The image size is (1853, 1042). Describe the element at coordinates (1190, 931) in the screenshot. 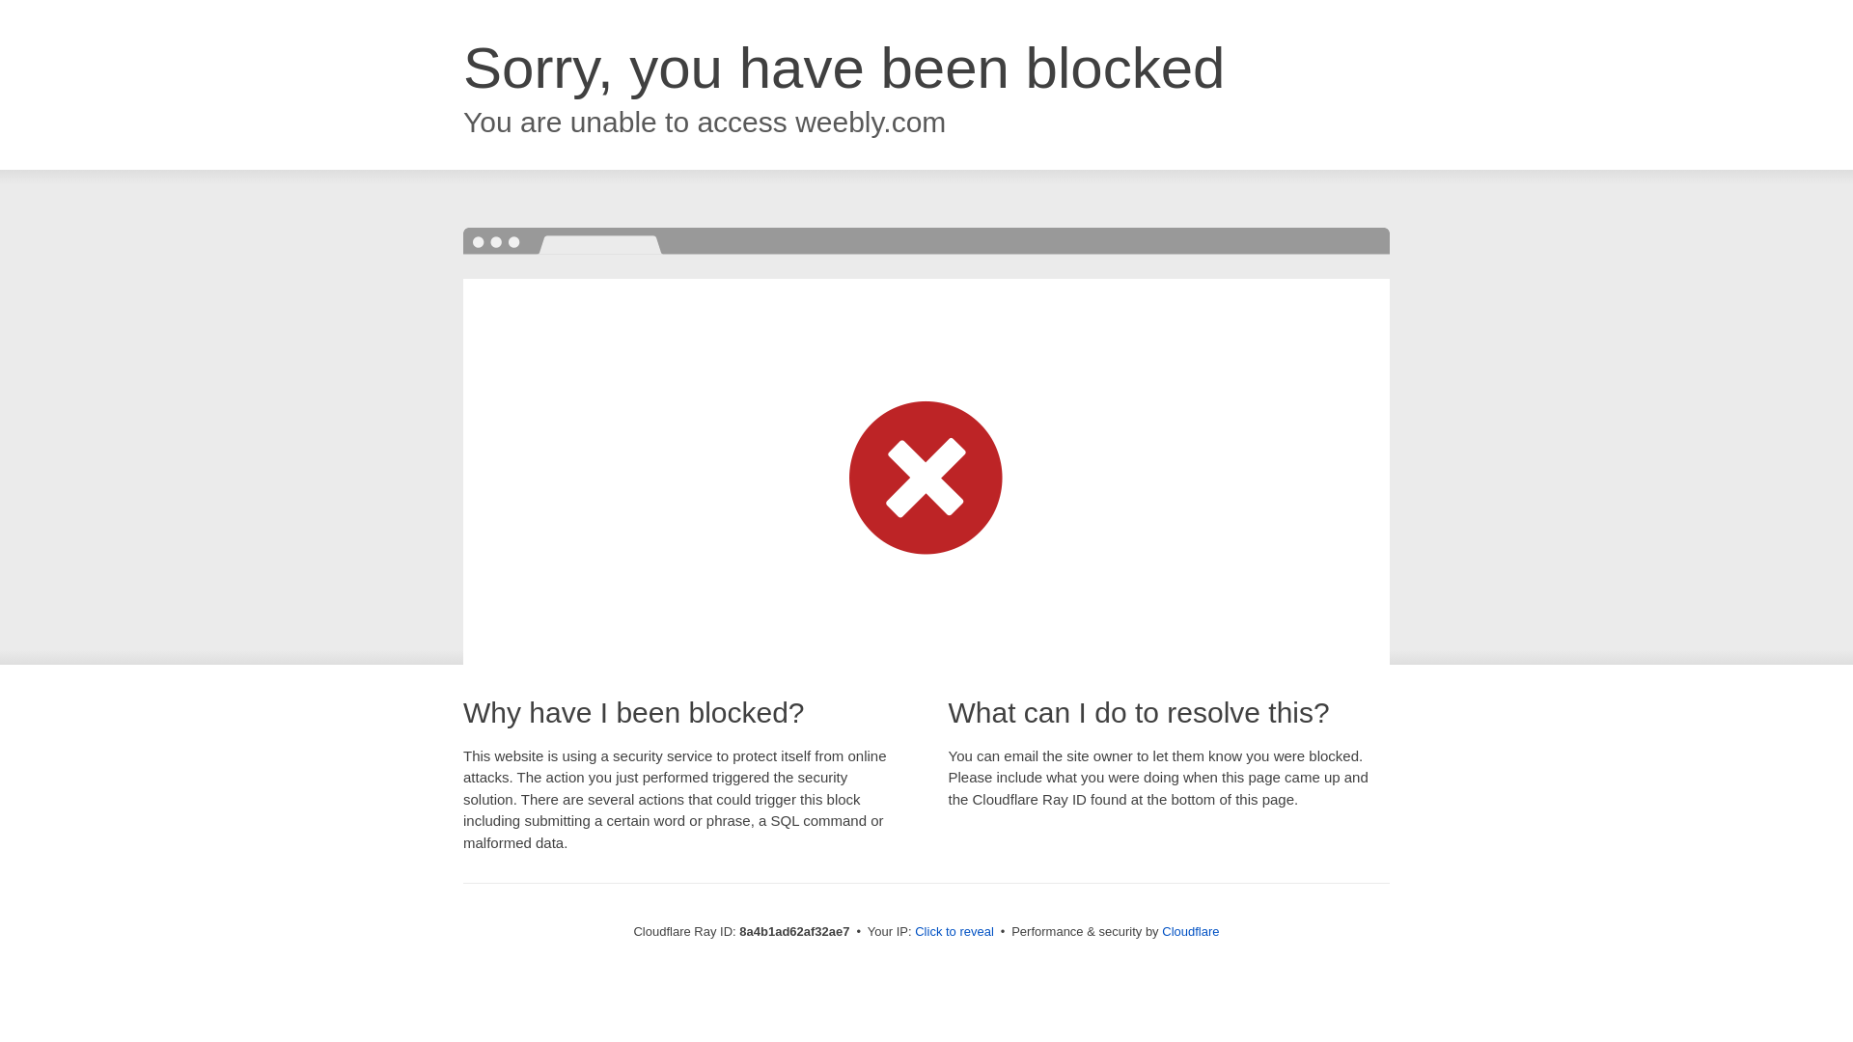

I see `Cloudflare` at that location.